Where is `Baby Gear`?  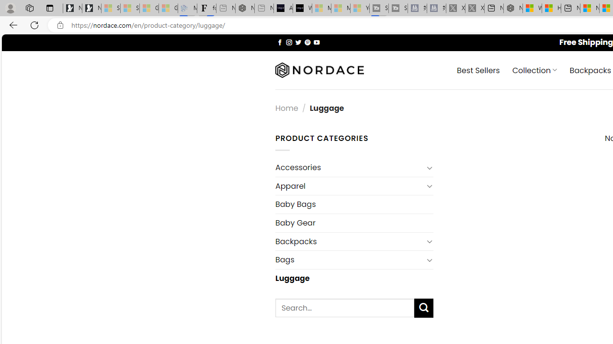 Baby Gear is located at coordinates (354, 223).